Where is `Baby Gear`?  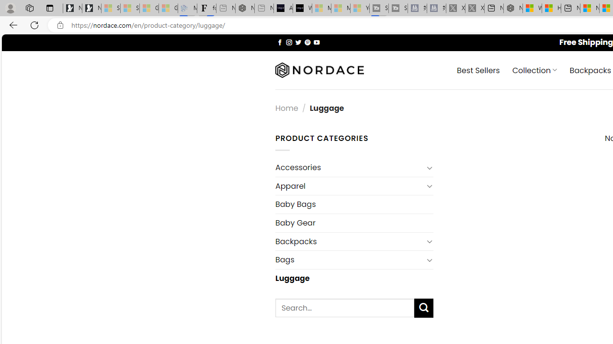 Baby Gear is located at coordinates (354, 223).